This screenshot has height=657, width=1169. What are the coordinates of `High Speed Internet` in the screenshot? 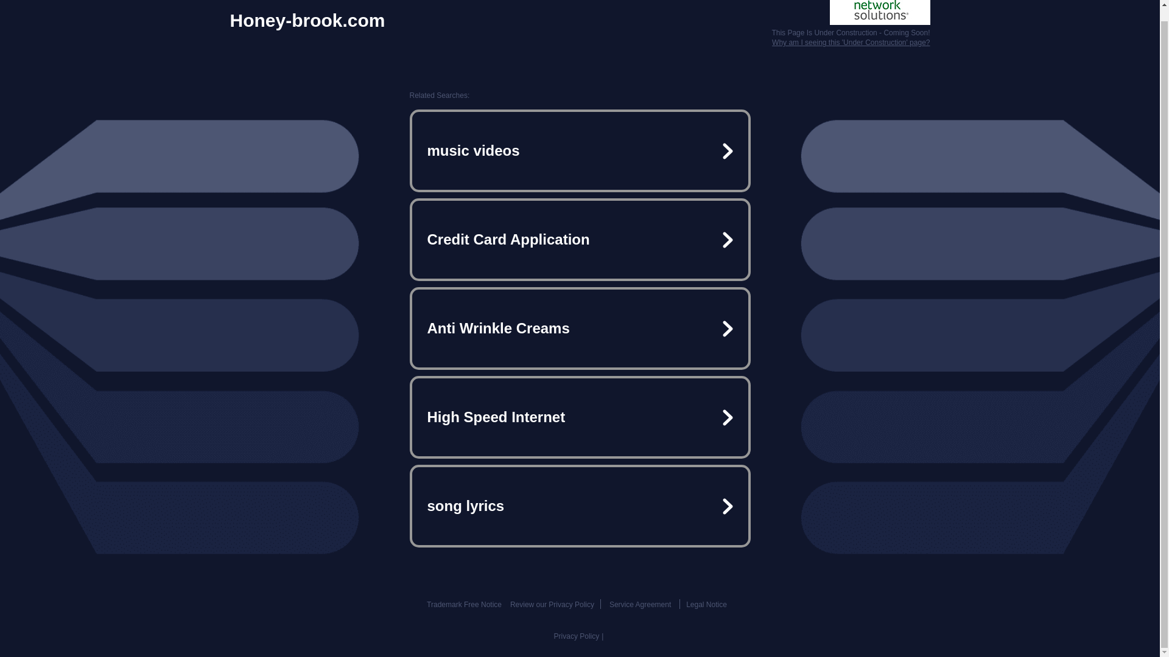 It's located at (580, 417).